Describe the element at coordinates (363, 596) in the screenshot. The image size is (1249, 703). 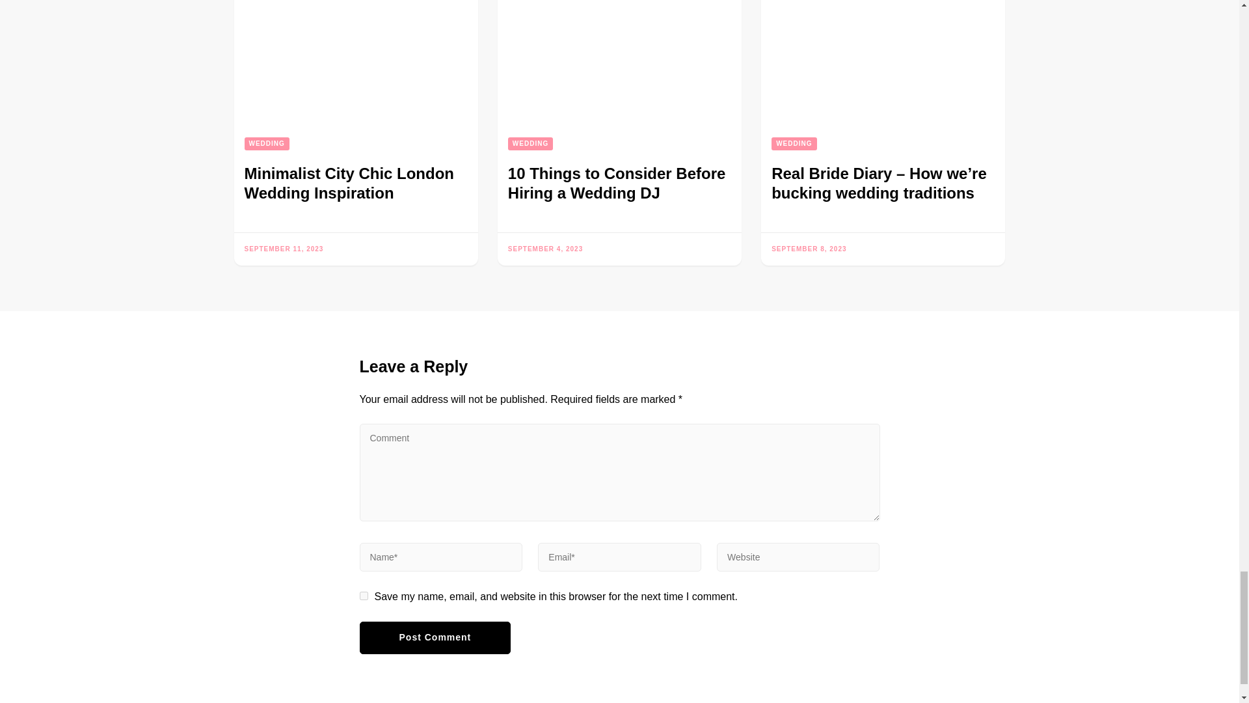
I see `yes` at that location.